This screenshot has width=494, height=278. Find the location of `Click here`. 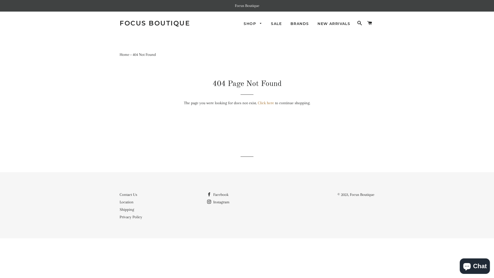

Click here is located at coordinates (266, 103).